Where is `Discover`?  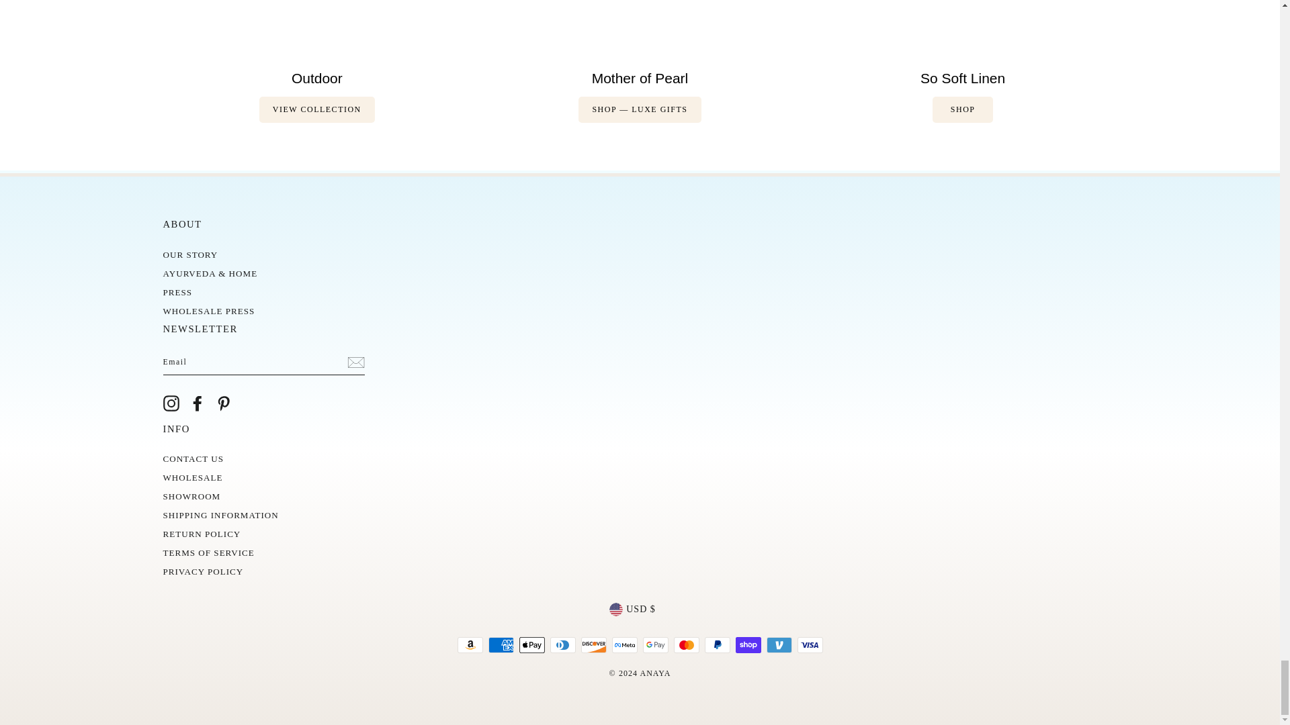 Discover is located at coordinates (593, 645).